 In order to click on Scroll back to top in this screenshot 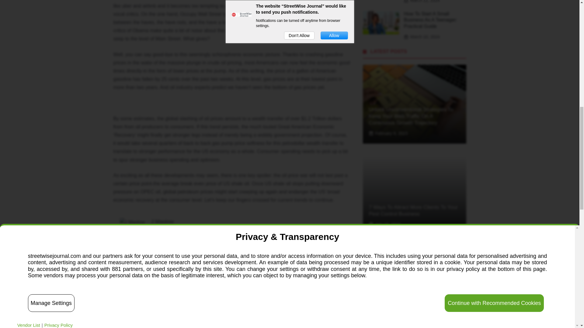, I will do `click(564, 288)`.